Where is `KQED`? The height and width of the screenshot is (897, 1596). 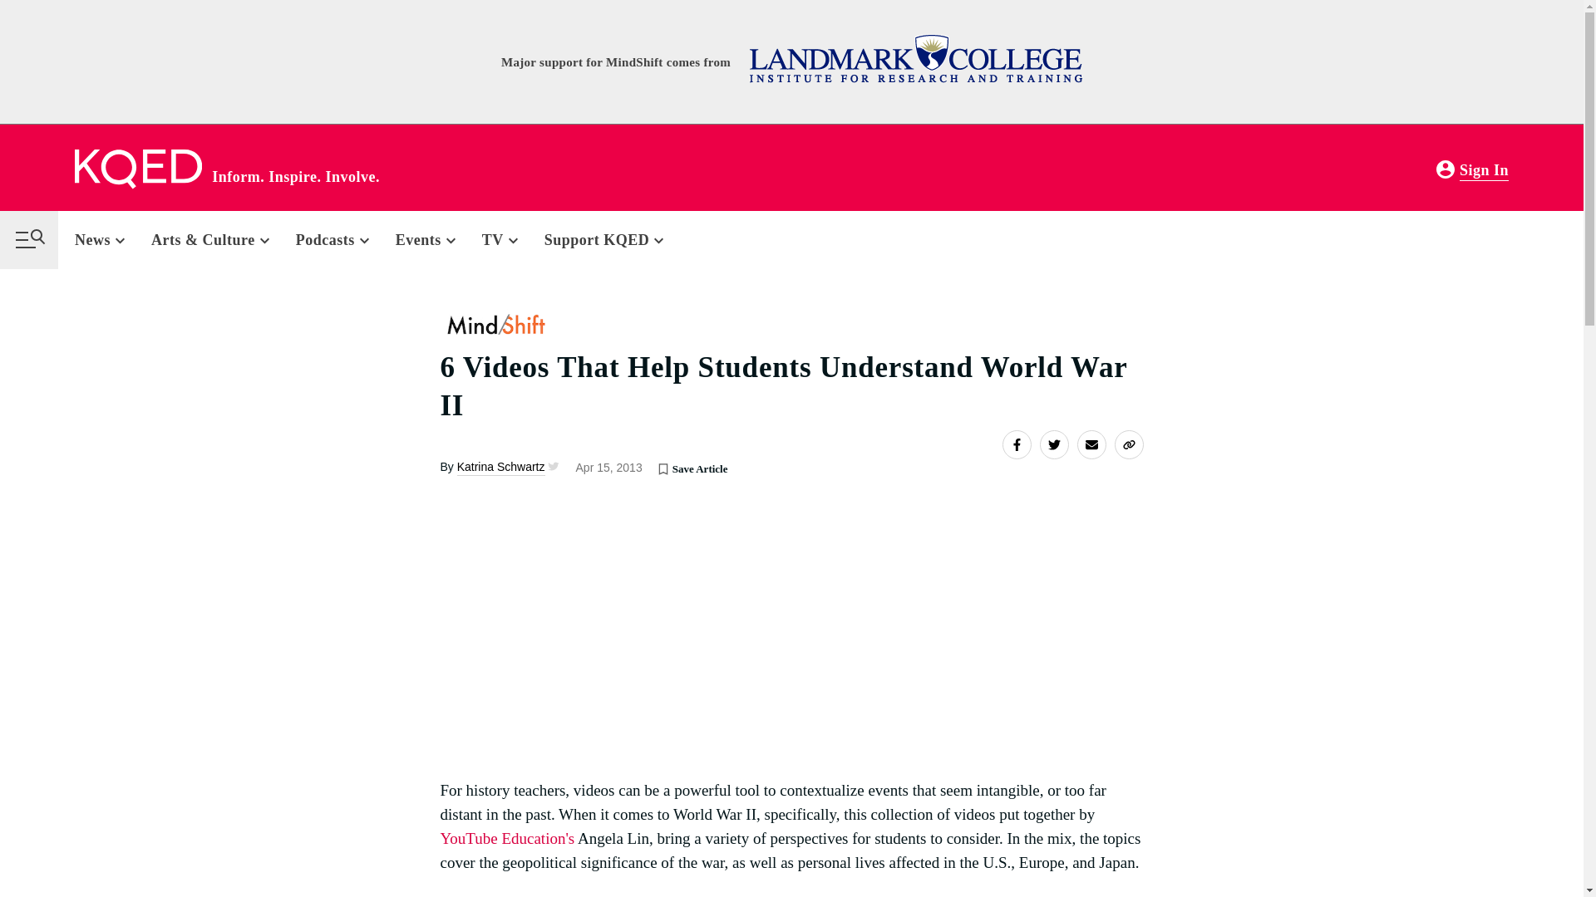 KQED is located at coordinates (138, 169).